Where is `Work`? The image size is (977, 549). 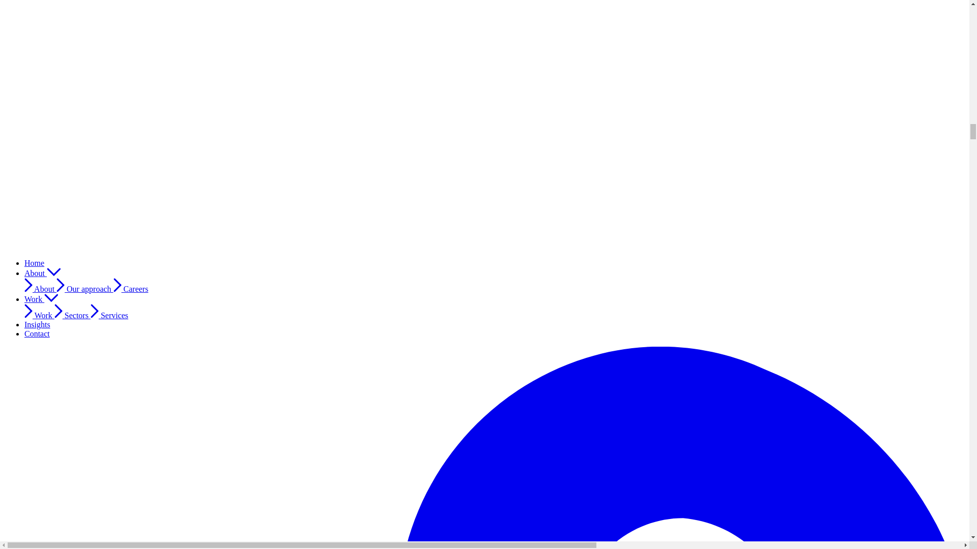
Work is located at coordinates (40, 315).